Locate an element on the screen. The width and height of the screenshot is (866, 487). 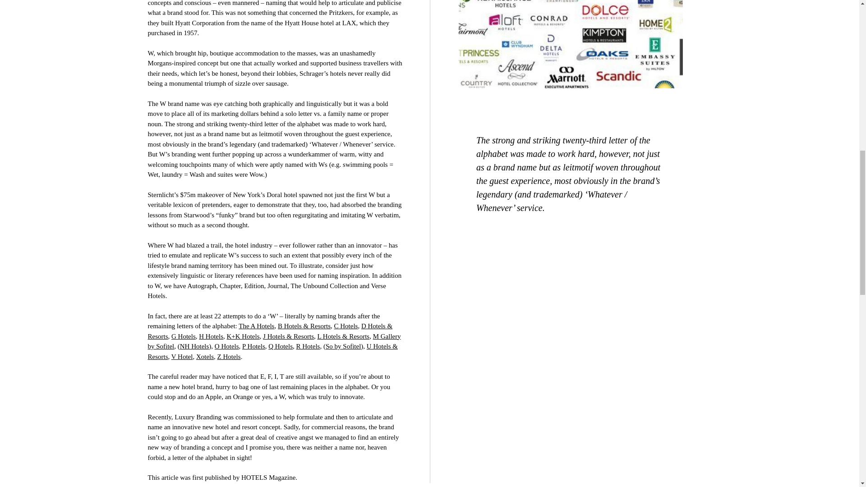
P Hotels is located at coordinates (253, 346).